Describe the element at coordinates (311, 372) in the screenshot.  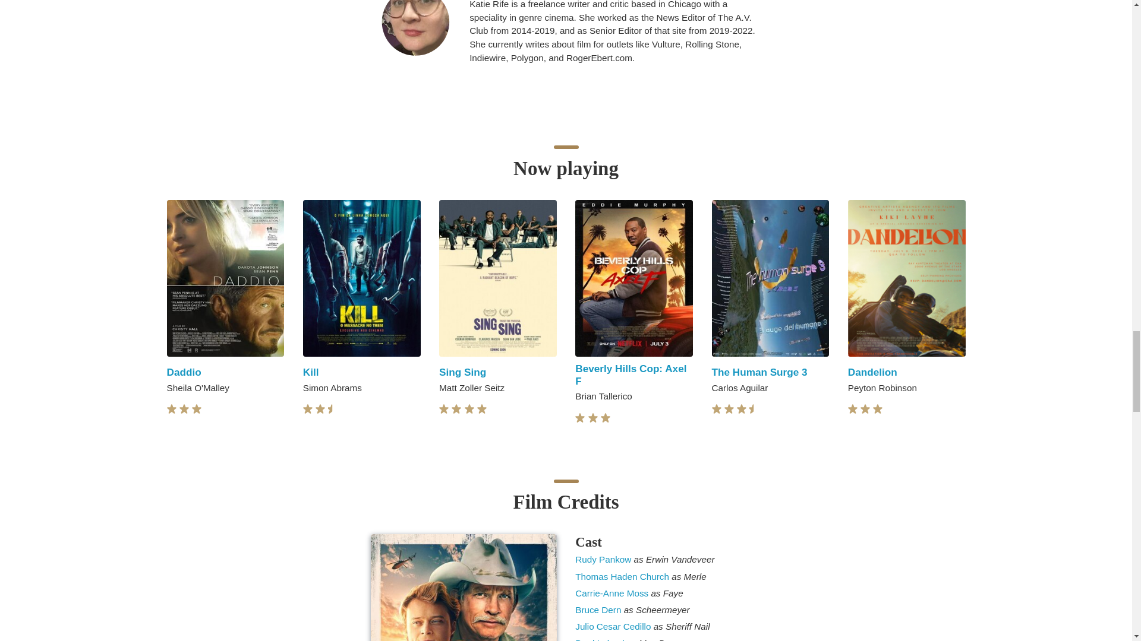
I see `Kill` at that location.